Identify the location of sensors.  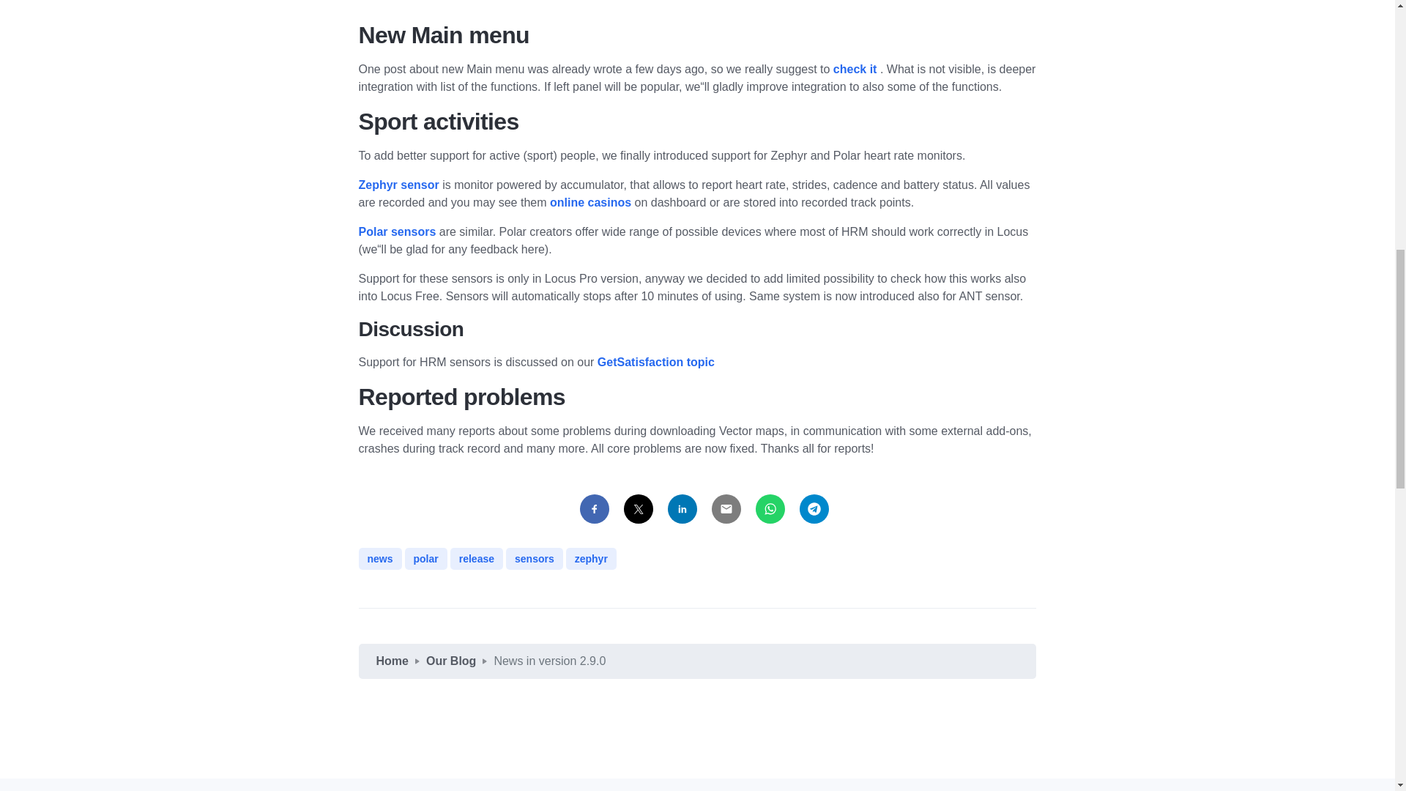
(535, 558).